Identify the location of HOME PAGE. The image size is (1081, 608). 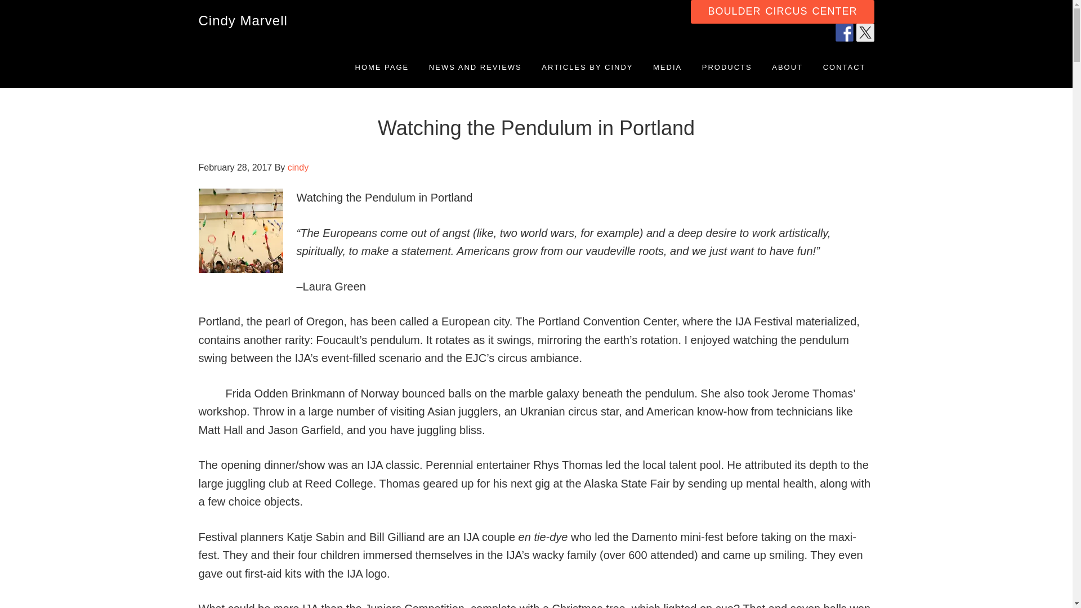
(382, 67).